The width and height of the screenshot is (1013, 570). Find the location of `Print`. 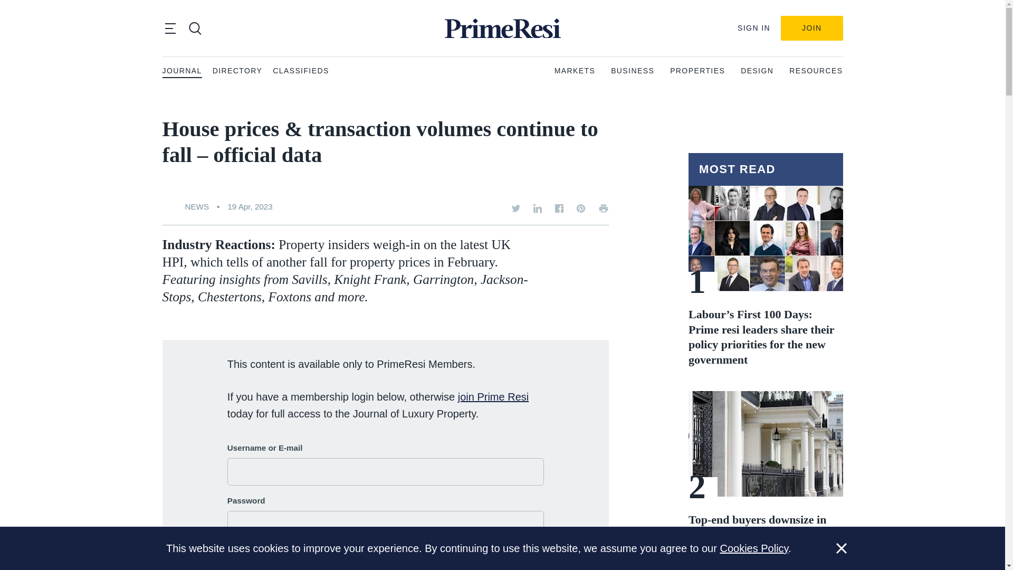

Print is located at coordinates (604, 208).